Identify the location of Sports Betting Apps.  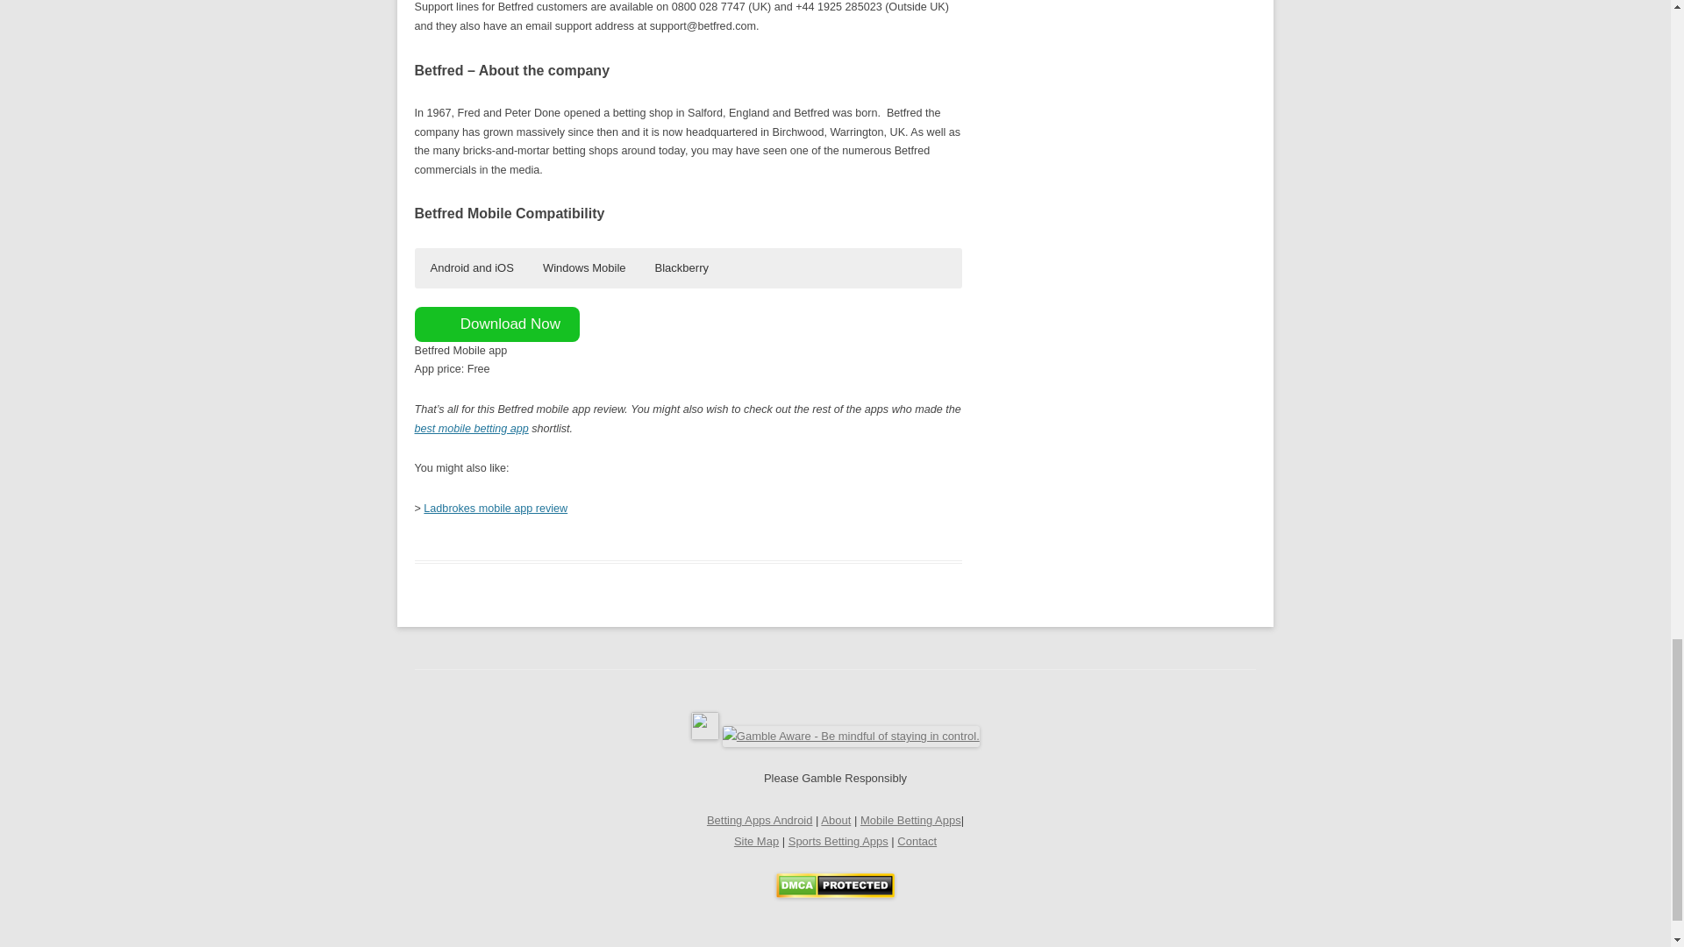
(838, 840).